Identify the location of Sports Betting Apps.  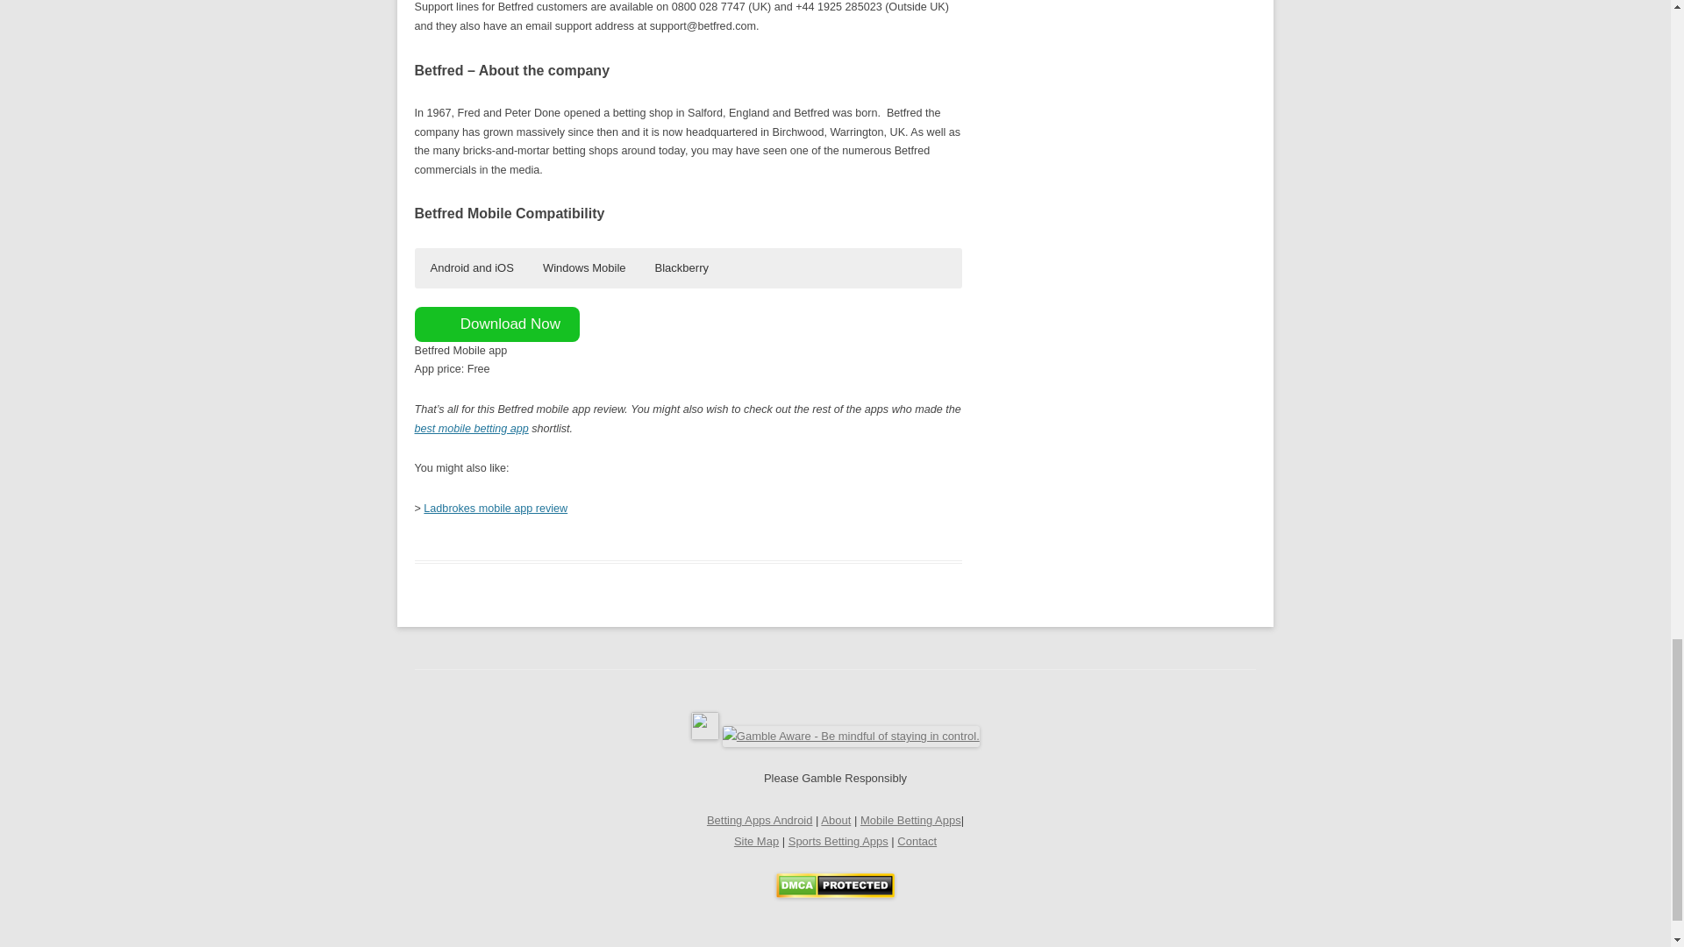
(838, 840).